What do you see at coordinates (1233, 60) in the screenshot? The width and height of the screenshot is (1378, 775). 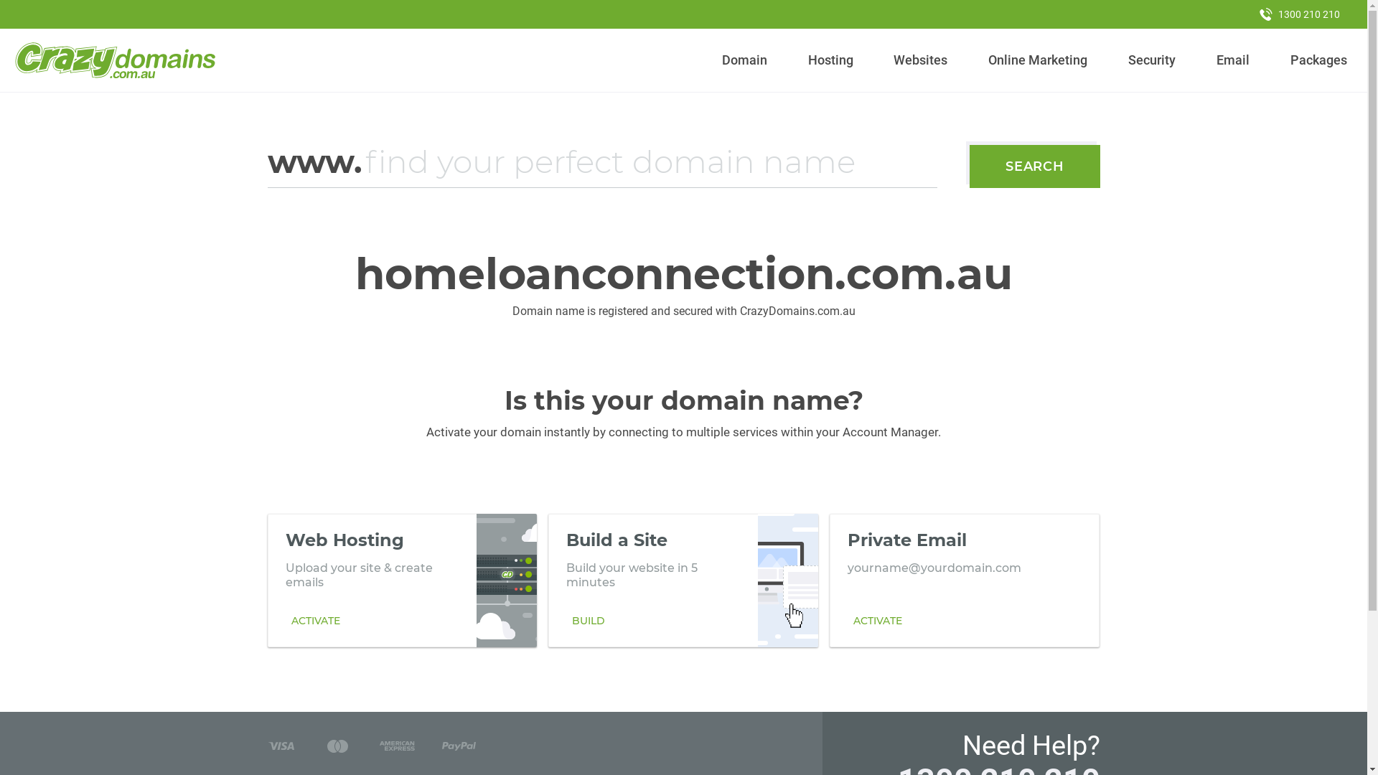 I see `Email` at bounding box center [1233, 60].